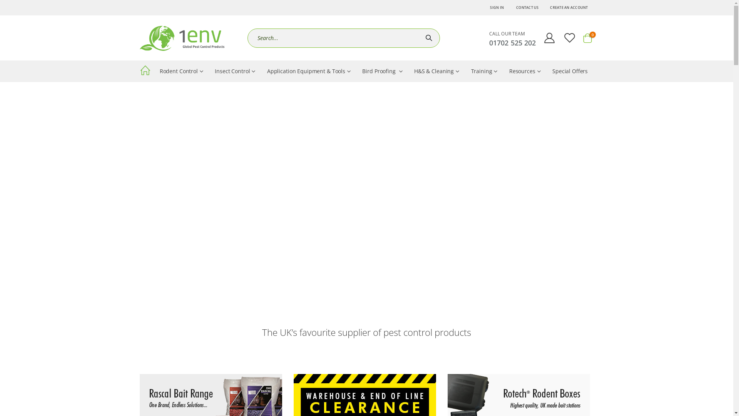 The height and width of the screenshot is (416, 739). Describe the element at coordinates (570, 38) in the screenshot. I see `My Favourites` at that location.